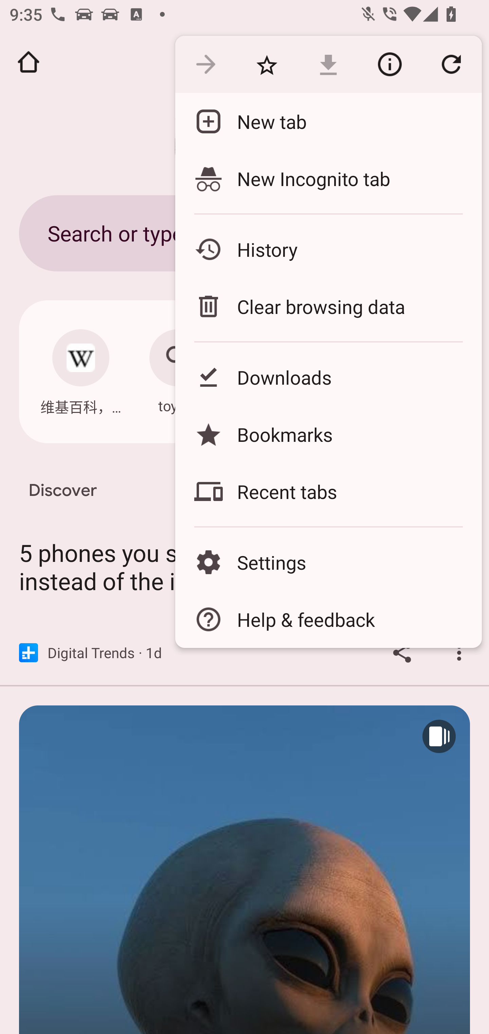  Describe the element at coordinates (328, 121) in the screenshot. I see `New tab` at that location.